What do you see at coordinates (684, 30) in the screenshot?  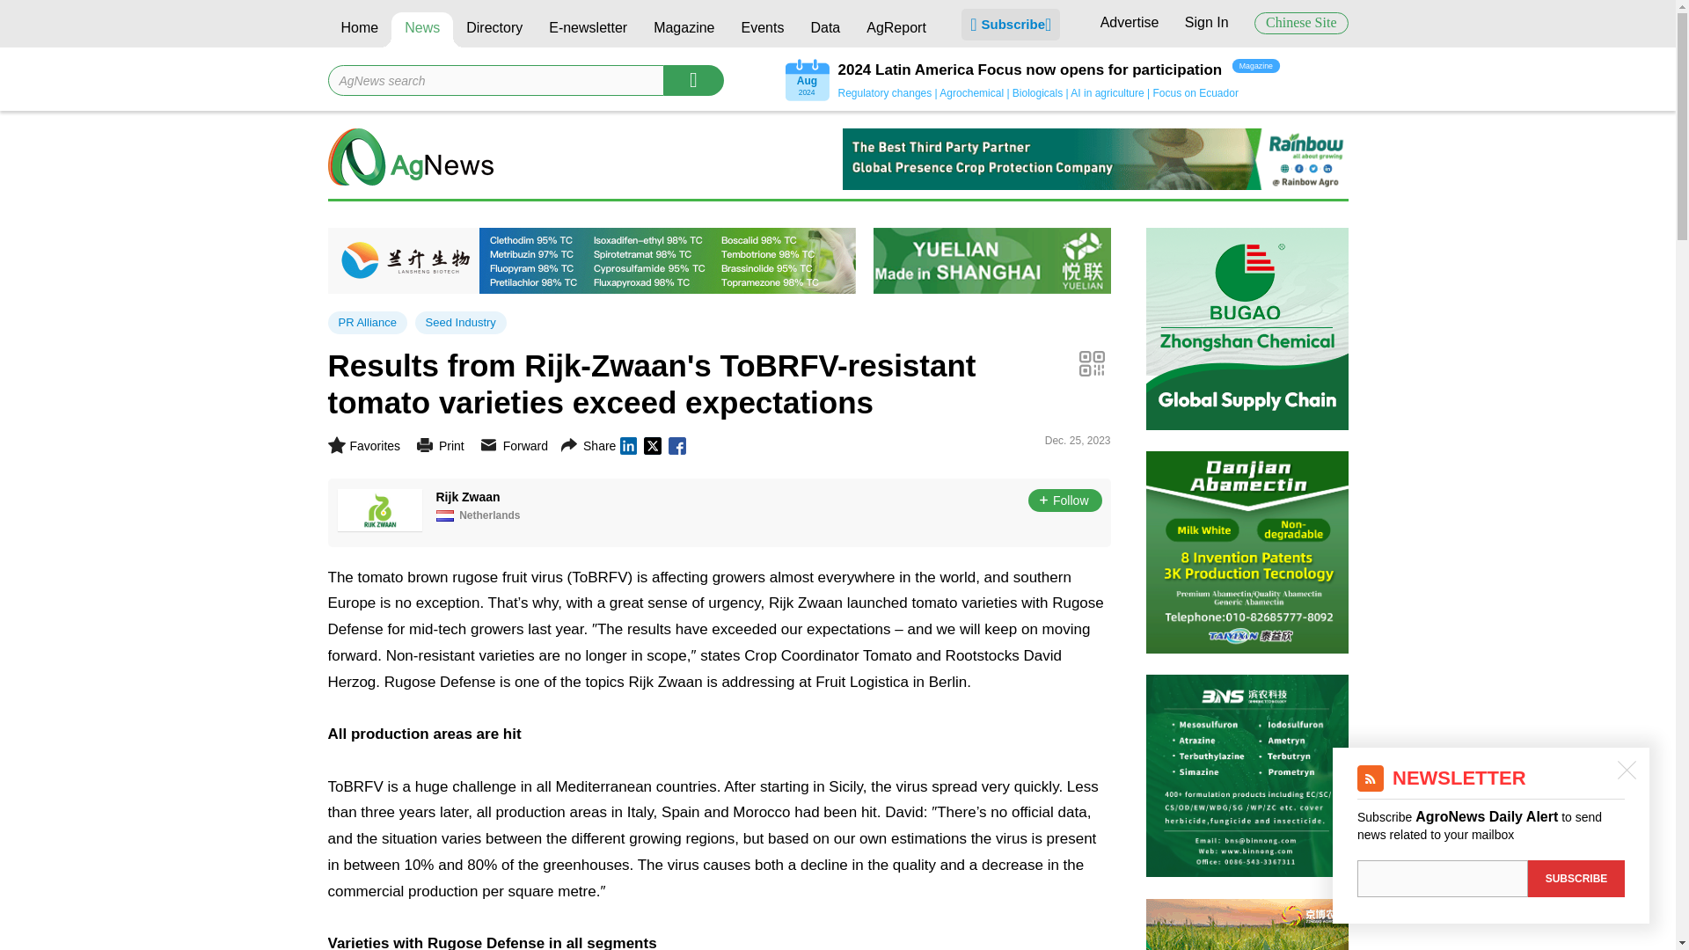 I see `Magazine` at bounding box center [684, 30].